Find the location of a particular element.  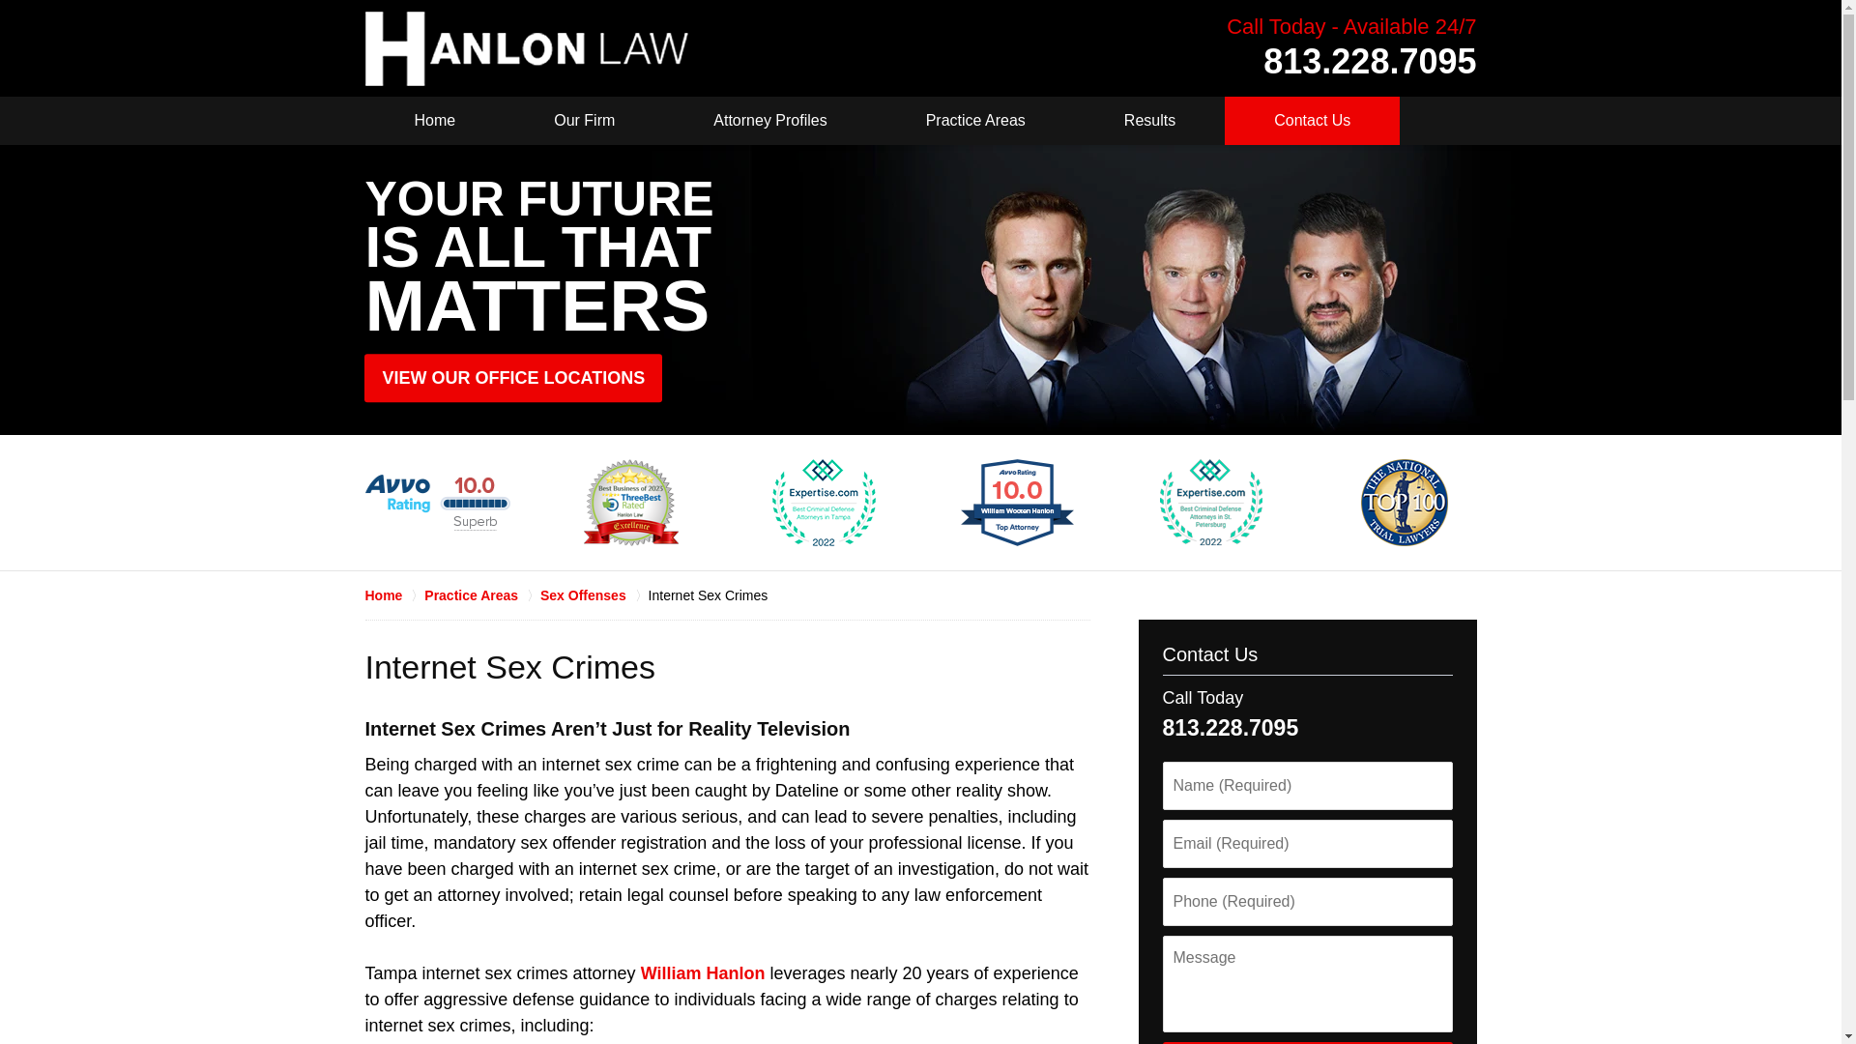

William Hanlon is located at coordinates (702, 972).